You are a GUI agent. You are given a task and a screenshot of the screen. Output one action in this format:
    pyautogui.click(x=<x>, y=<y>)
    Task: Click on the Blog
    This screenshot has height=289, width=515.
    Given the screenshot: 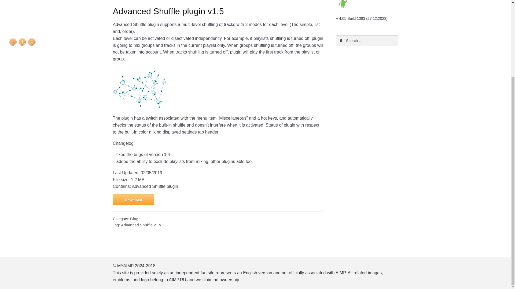 What is the action you would take?
    pyautogui.click(x=134, y=219)
    